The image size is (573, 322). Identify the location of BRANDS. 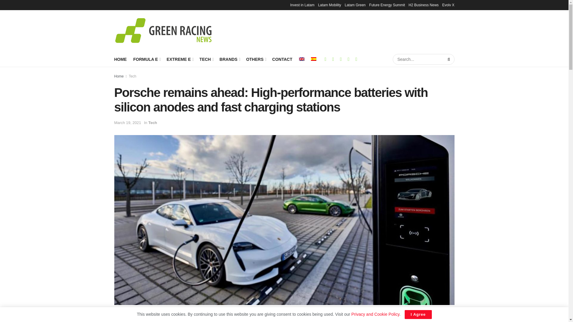
(229, 59).